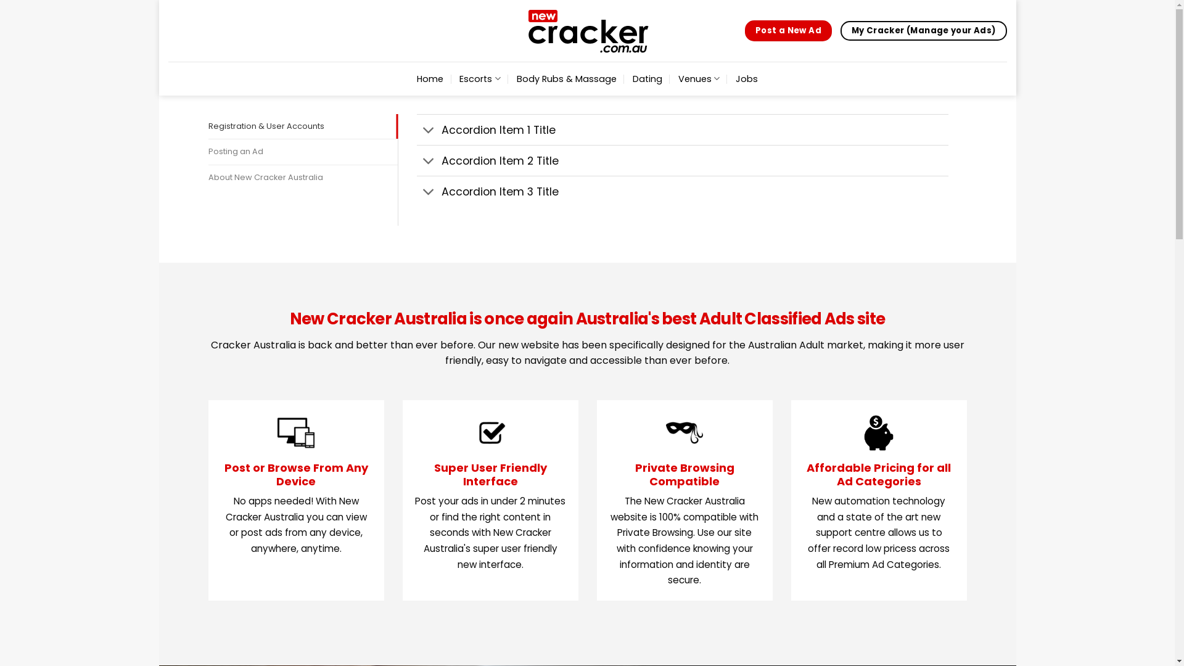 This screenshot has width=1184, height=666. What do you see at coordinates (480, 79) in the screenshot?
I see `Escorts` at bounding box center [480, 79].